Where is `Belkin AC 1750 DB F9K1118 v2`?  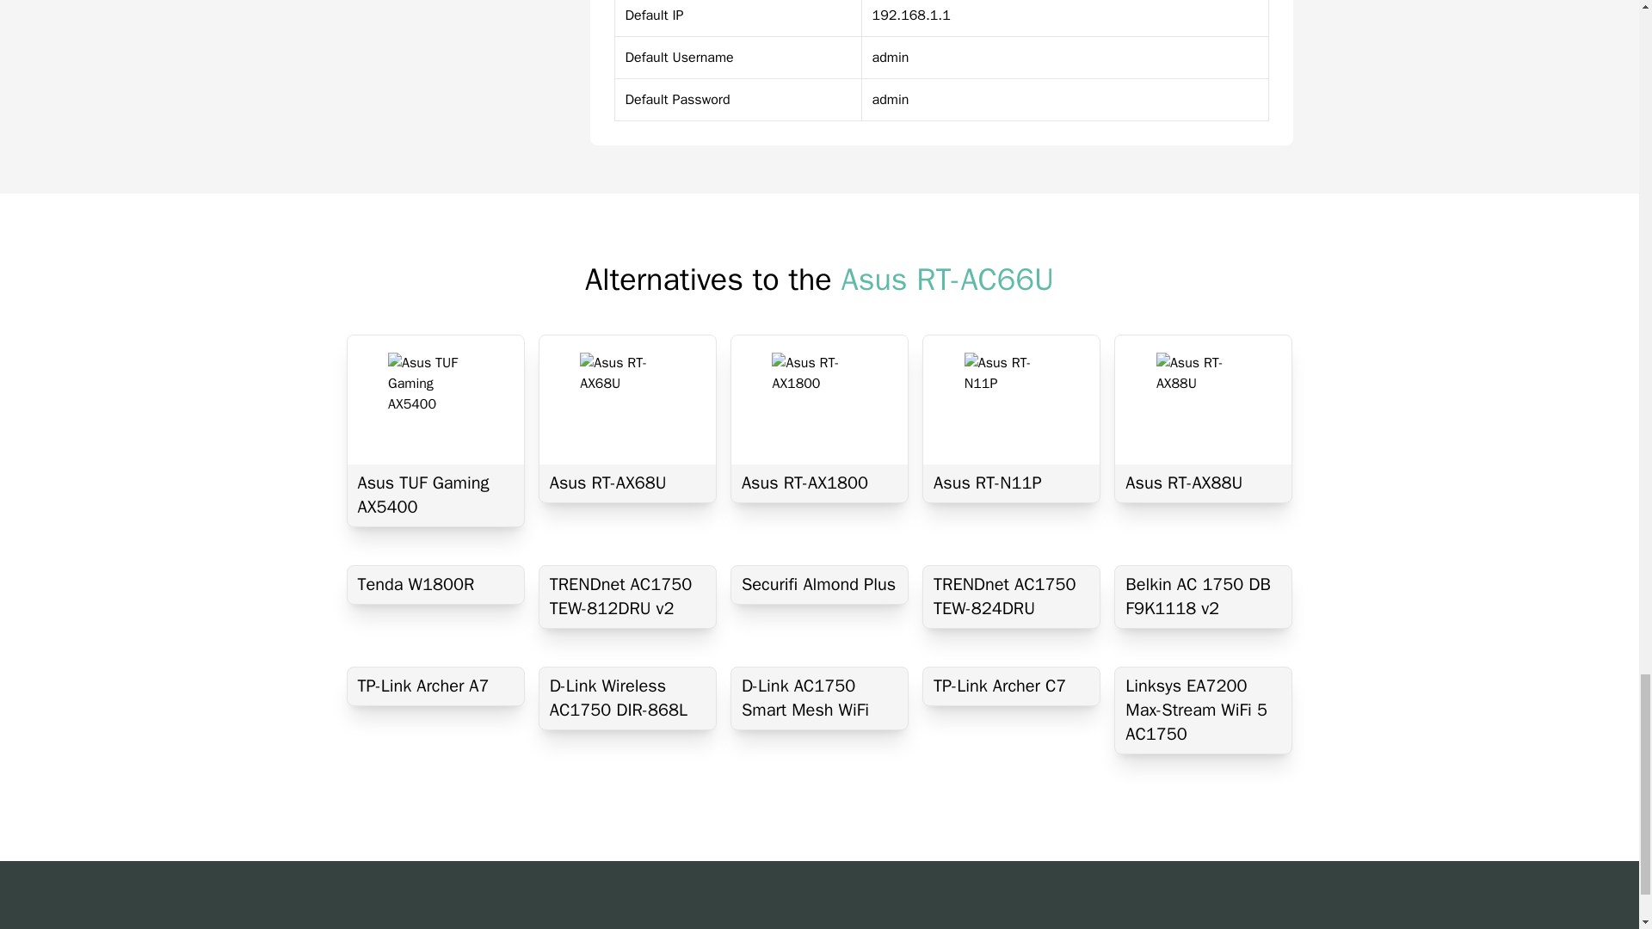
Belkin AC 1750 DB F9K1118 v2 is located at coordinates (1203, 597).